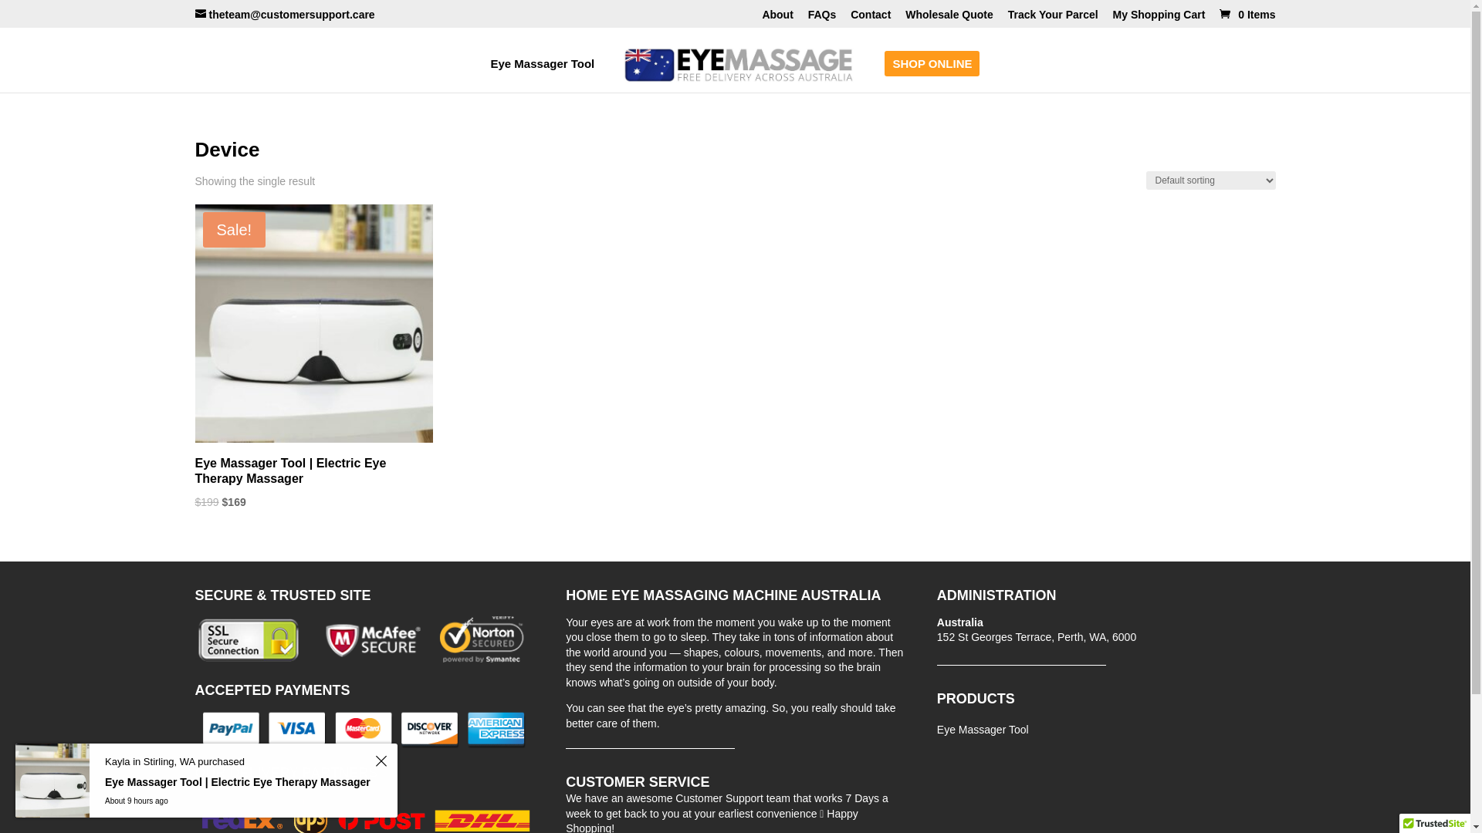 The image size is (1482, 833). I want to click on Eye Massager Tool, so click(983, 733).